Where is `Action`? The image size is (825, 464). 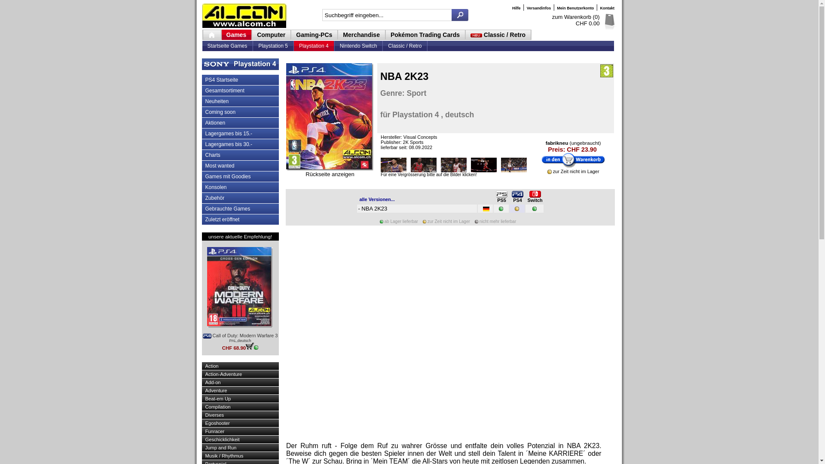 Action is located at coordinates (241, 366).